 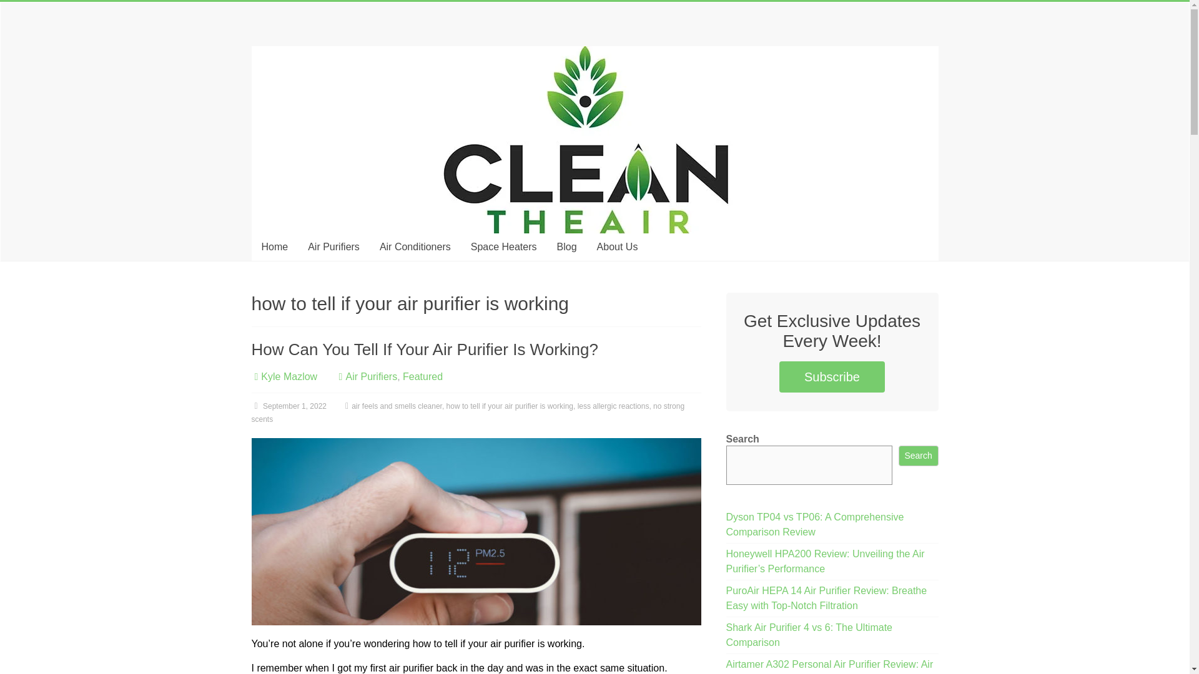 I want to click on How Can You Tell If Your Air Purifier Is Working?, so click(x=475, y=532).